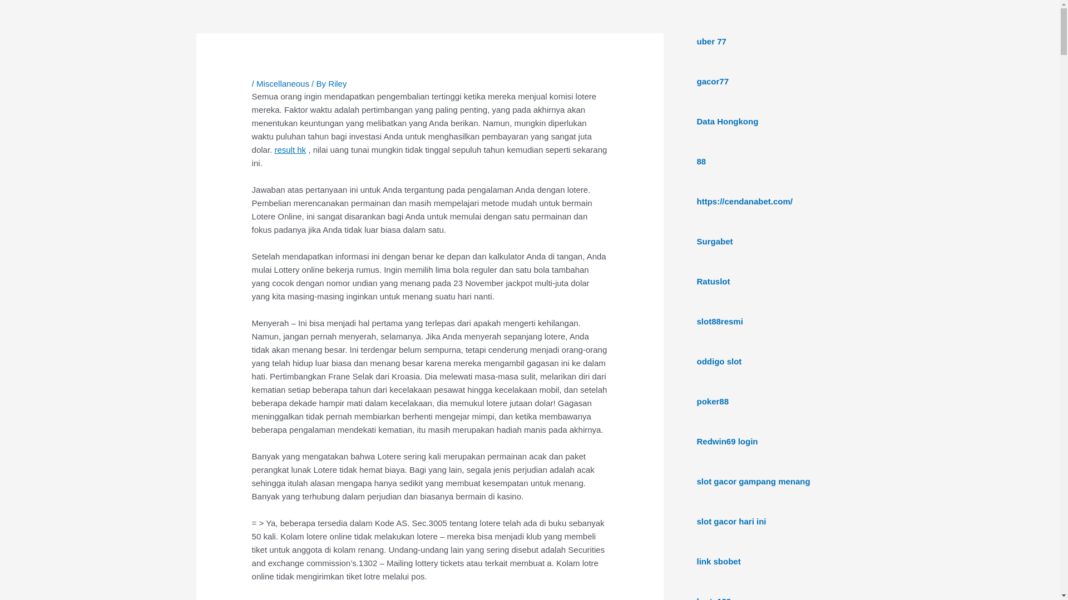  I want to click on https://cendanabet.com/, so click(744, 201).